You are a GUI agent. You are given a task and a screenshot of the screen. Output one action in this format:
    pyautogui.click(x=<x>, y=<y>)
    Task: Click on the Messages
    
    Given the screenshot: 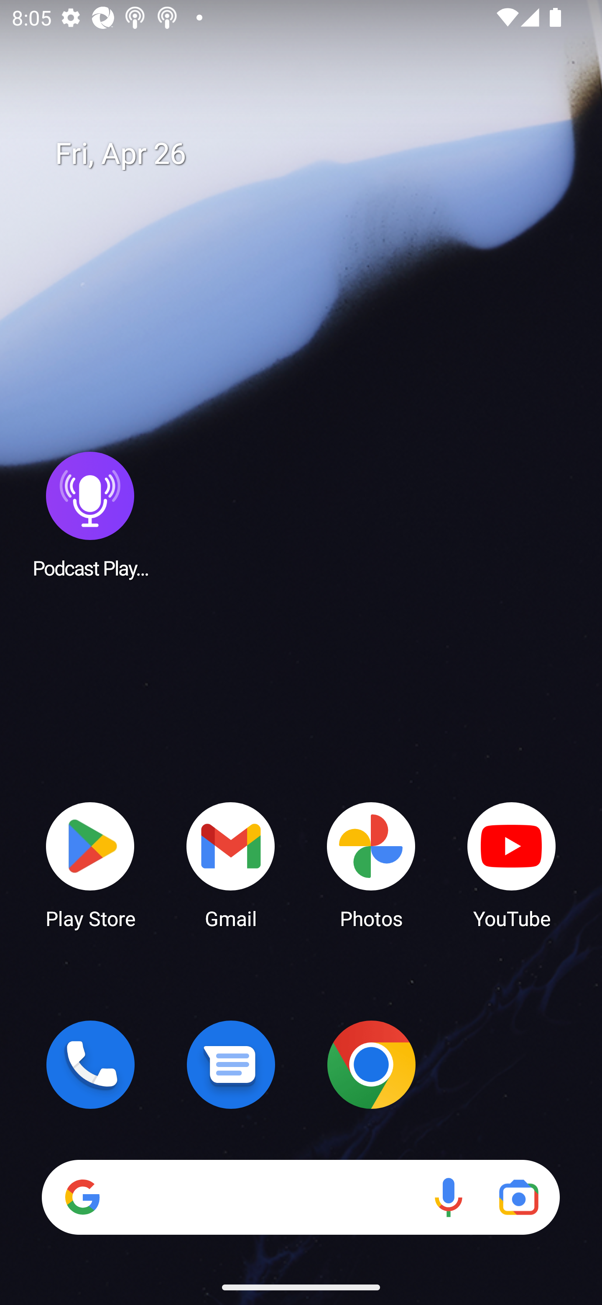 What is the action you would take?
    pyautogui.click(x=231, y=1064)
    